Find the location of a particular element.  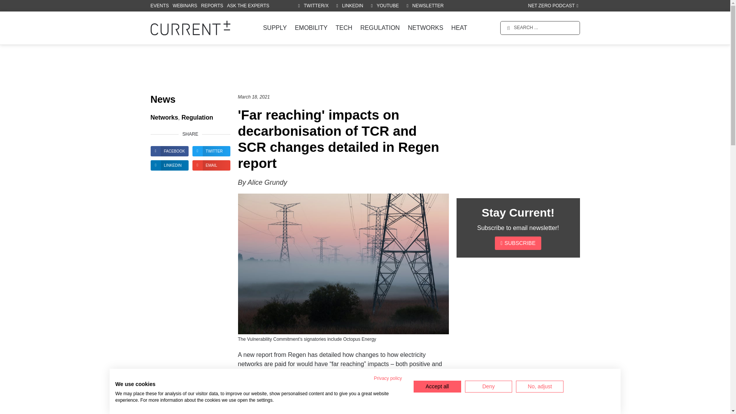

3rd party ad content is located at coordinates (365, 70).